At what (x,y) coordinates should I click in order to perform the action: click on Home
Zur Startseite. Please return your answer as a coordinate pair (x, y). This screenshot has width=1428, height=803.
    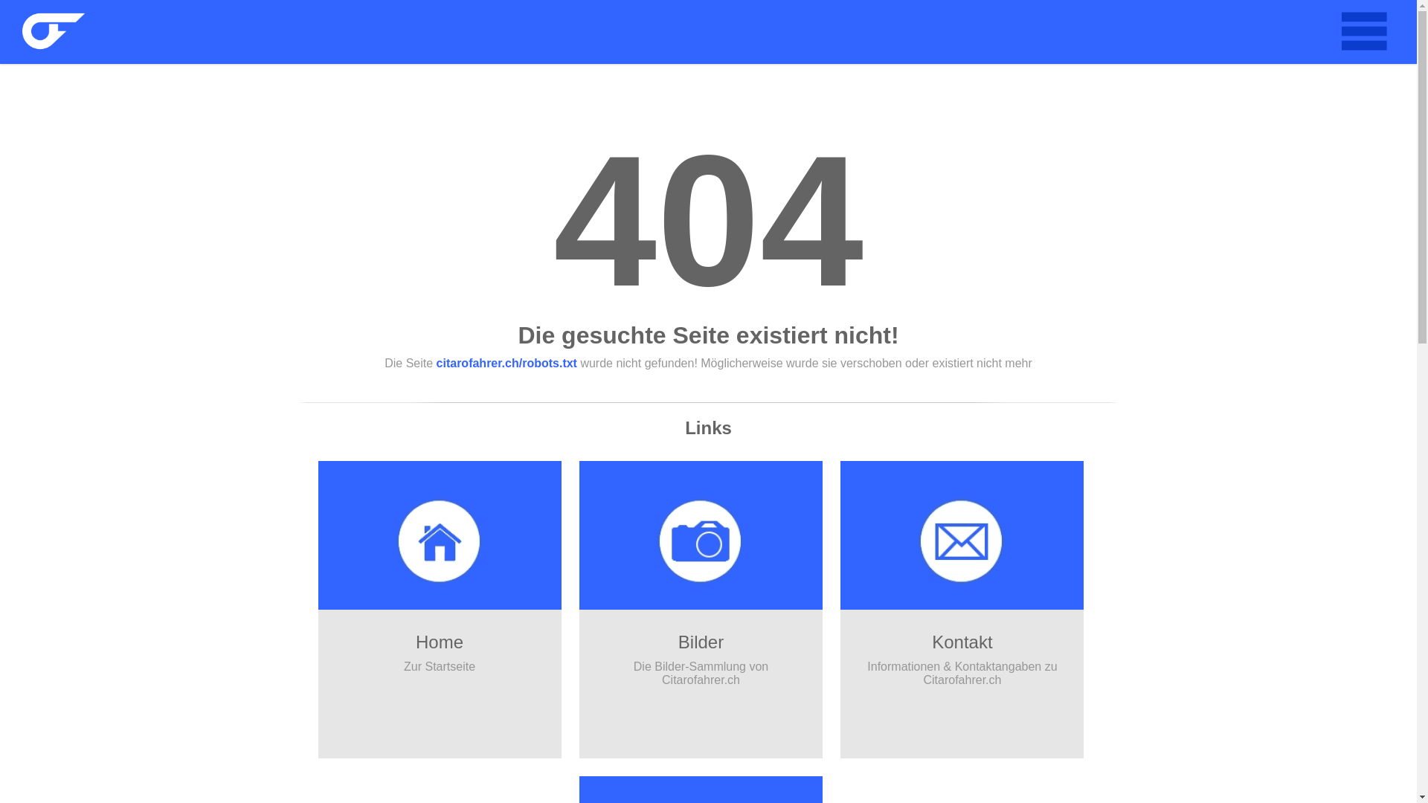
    Looking at the image, I should click on (440, 610).